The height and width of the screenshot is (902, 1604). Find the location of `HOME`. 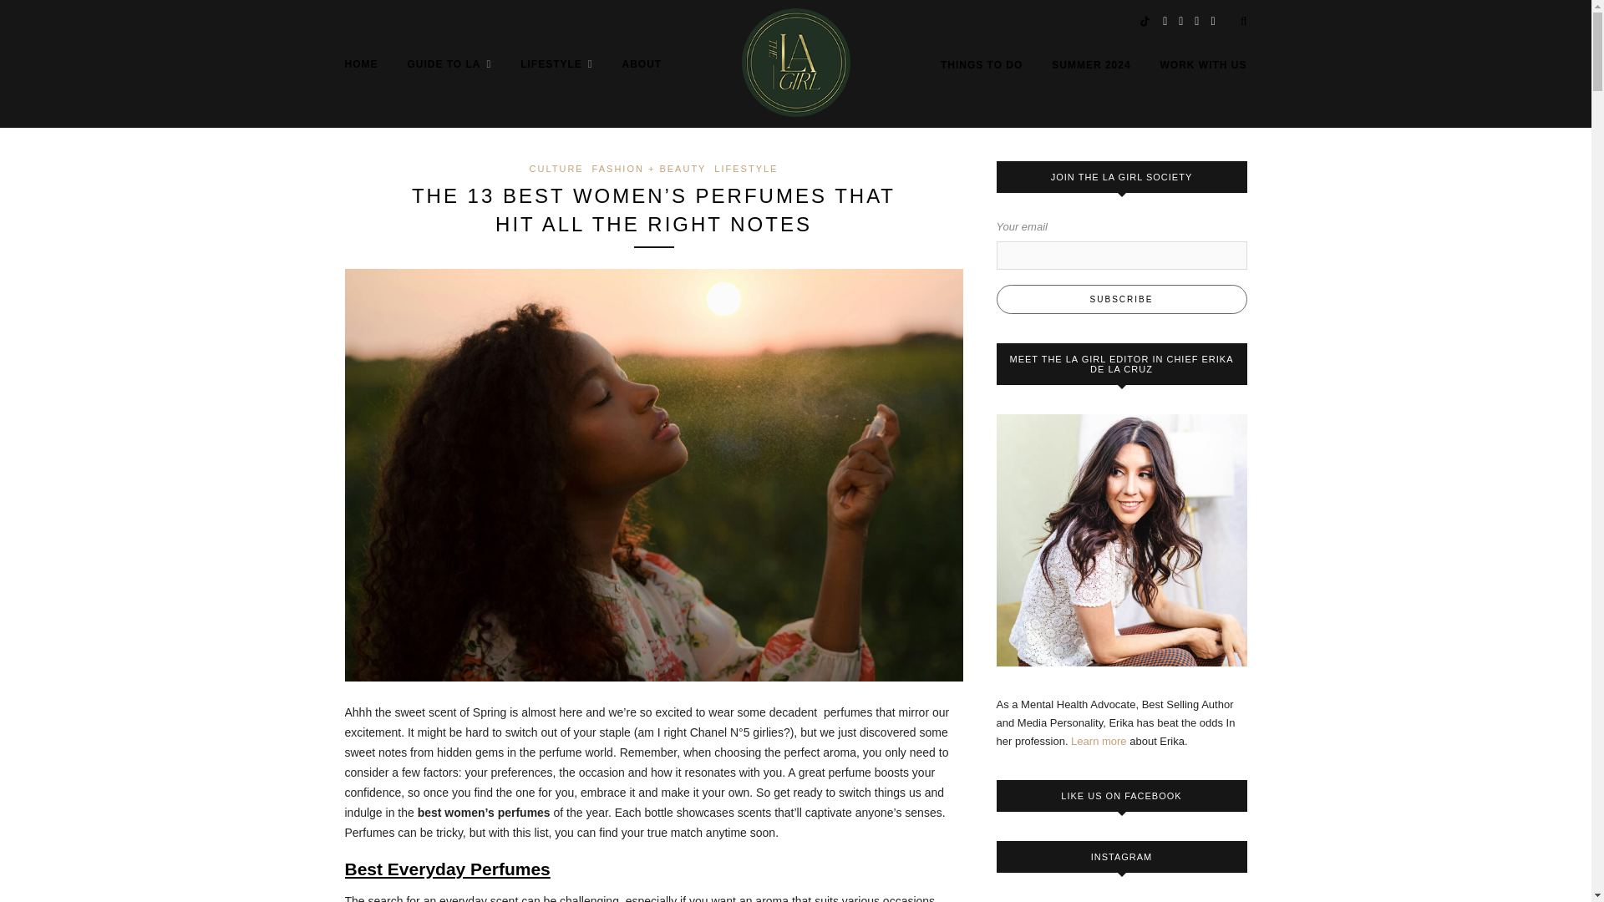

HOME is located at coordinates (361, 64).